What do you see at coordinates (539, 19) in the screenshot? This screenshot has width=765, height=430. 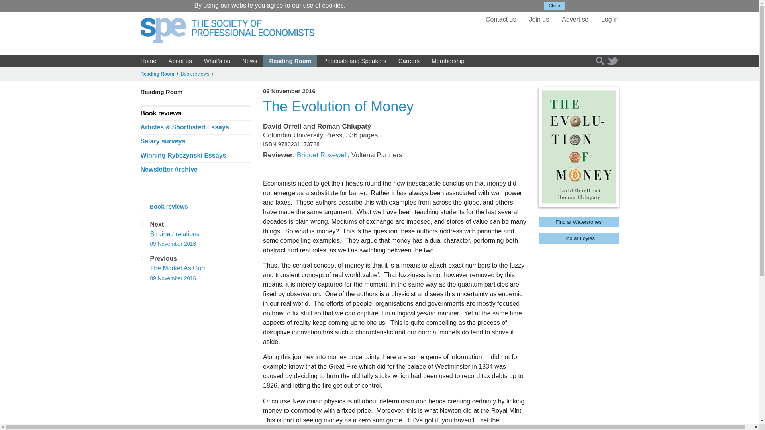 I see `Join us` at bounding box center [539, 19].